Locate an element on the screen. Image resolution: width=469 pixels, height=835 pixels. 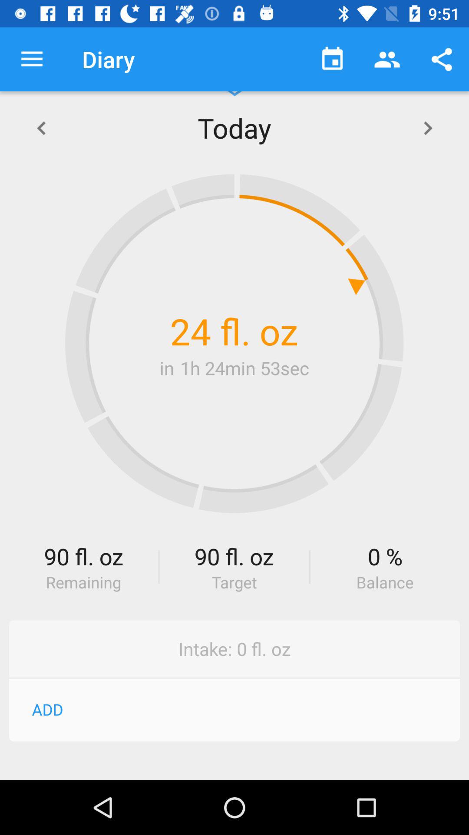
press the intake 0 fl icon is located at coordinates (234, 649).